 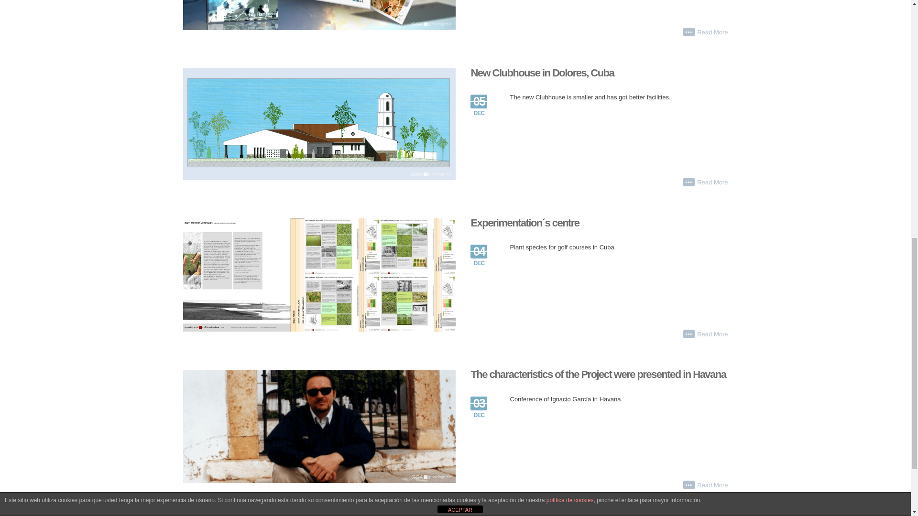 I want to click on Read More, so click(x=712, y=183).